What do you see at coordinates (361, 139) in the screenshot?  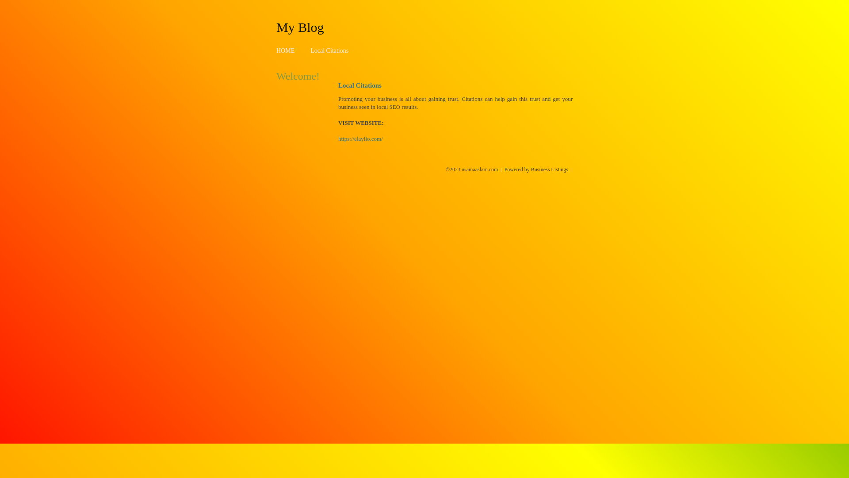 I see `https://elaylio.com/` at bounding box center [361, 139].